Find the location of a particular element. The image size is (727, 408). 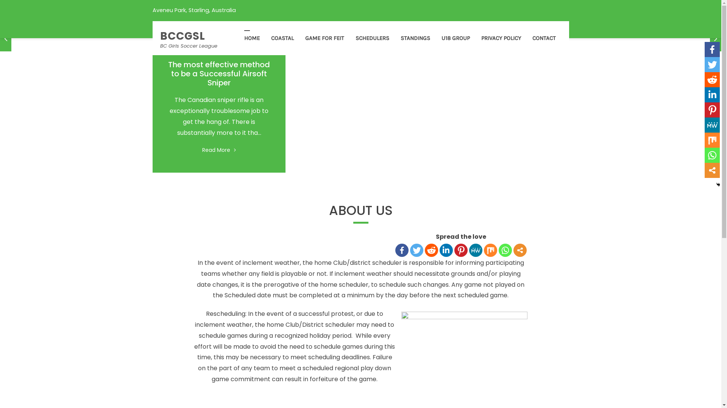

HOME is located at coordinates (252, 38).